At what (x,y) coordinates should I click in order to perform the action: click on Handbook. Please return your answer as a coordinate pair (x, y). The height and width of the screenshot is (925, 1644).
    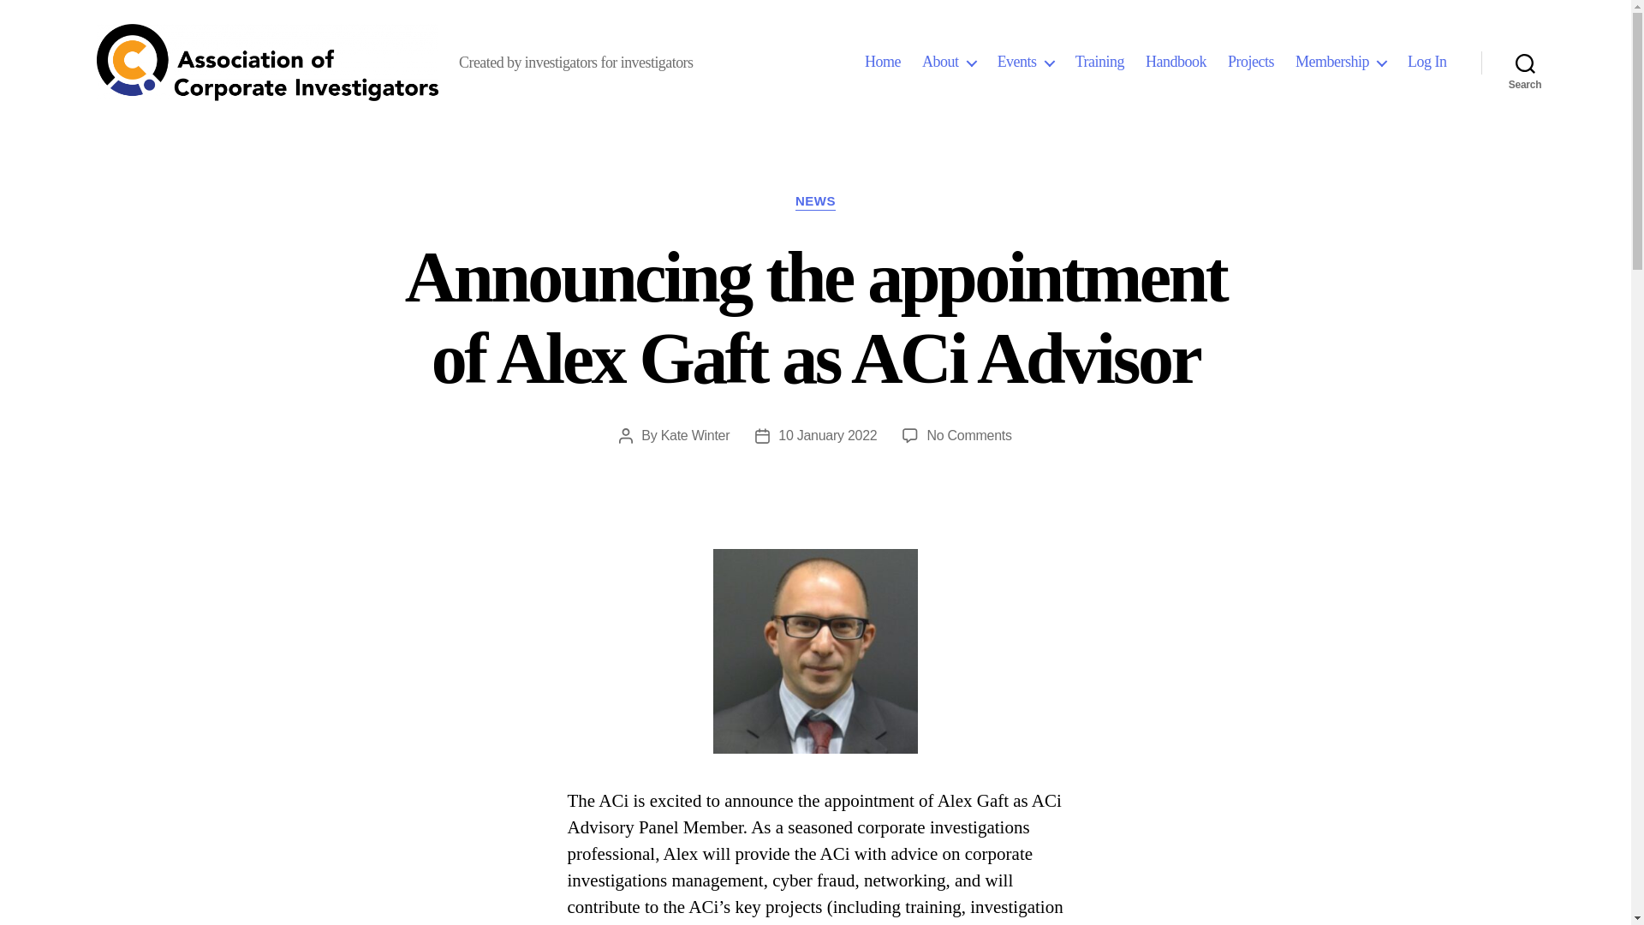
    Looking at the image, I should click on (1176, 62).